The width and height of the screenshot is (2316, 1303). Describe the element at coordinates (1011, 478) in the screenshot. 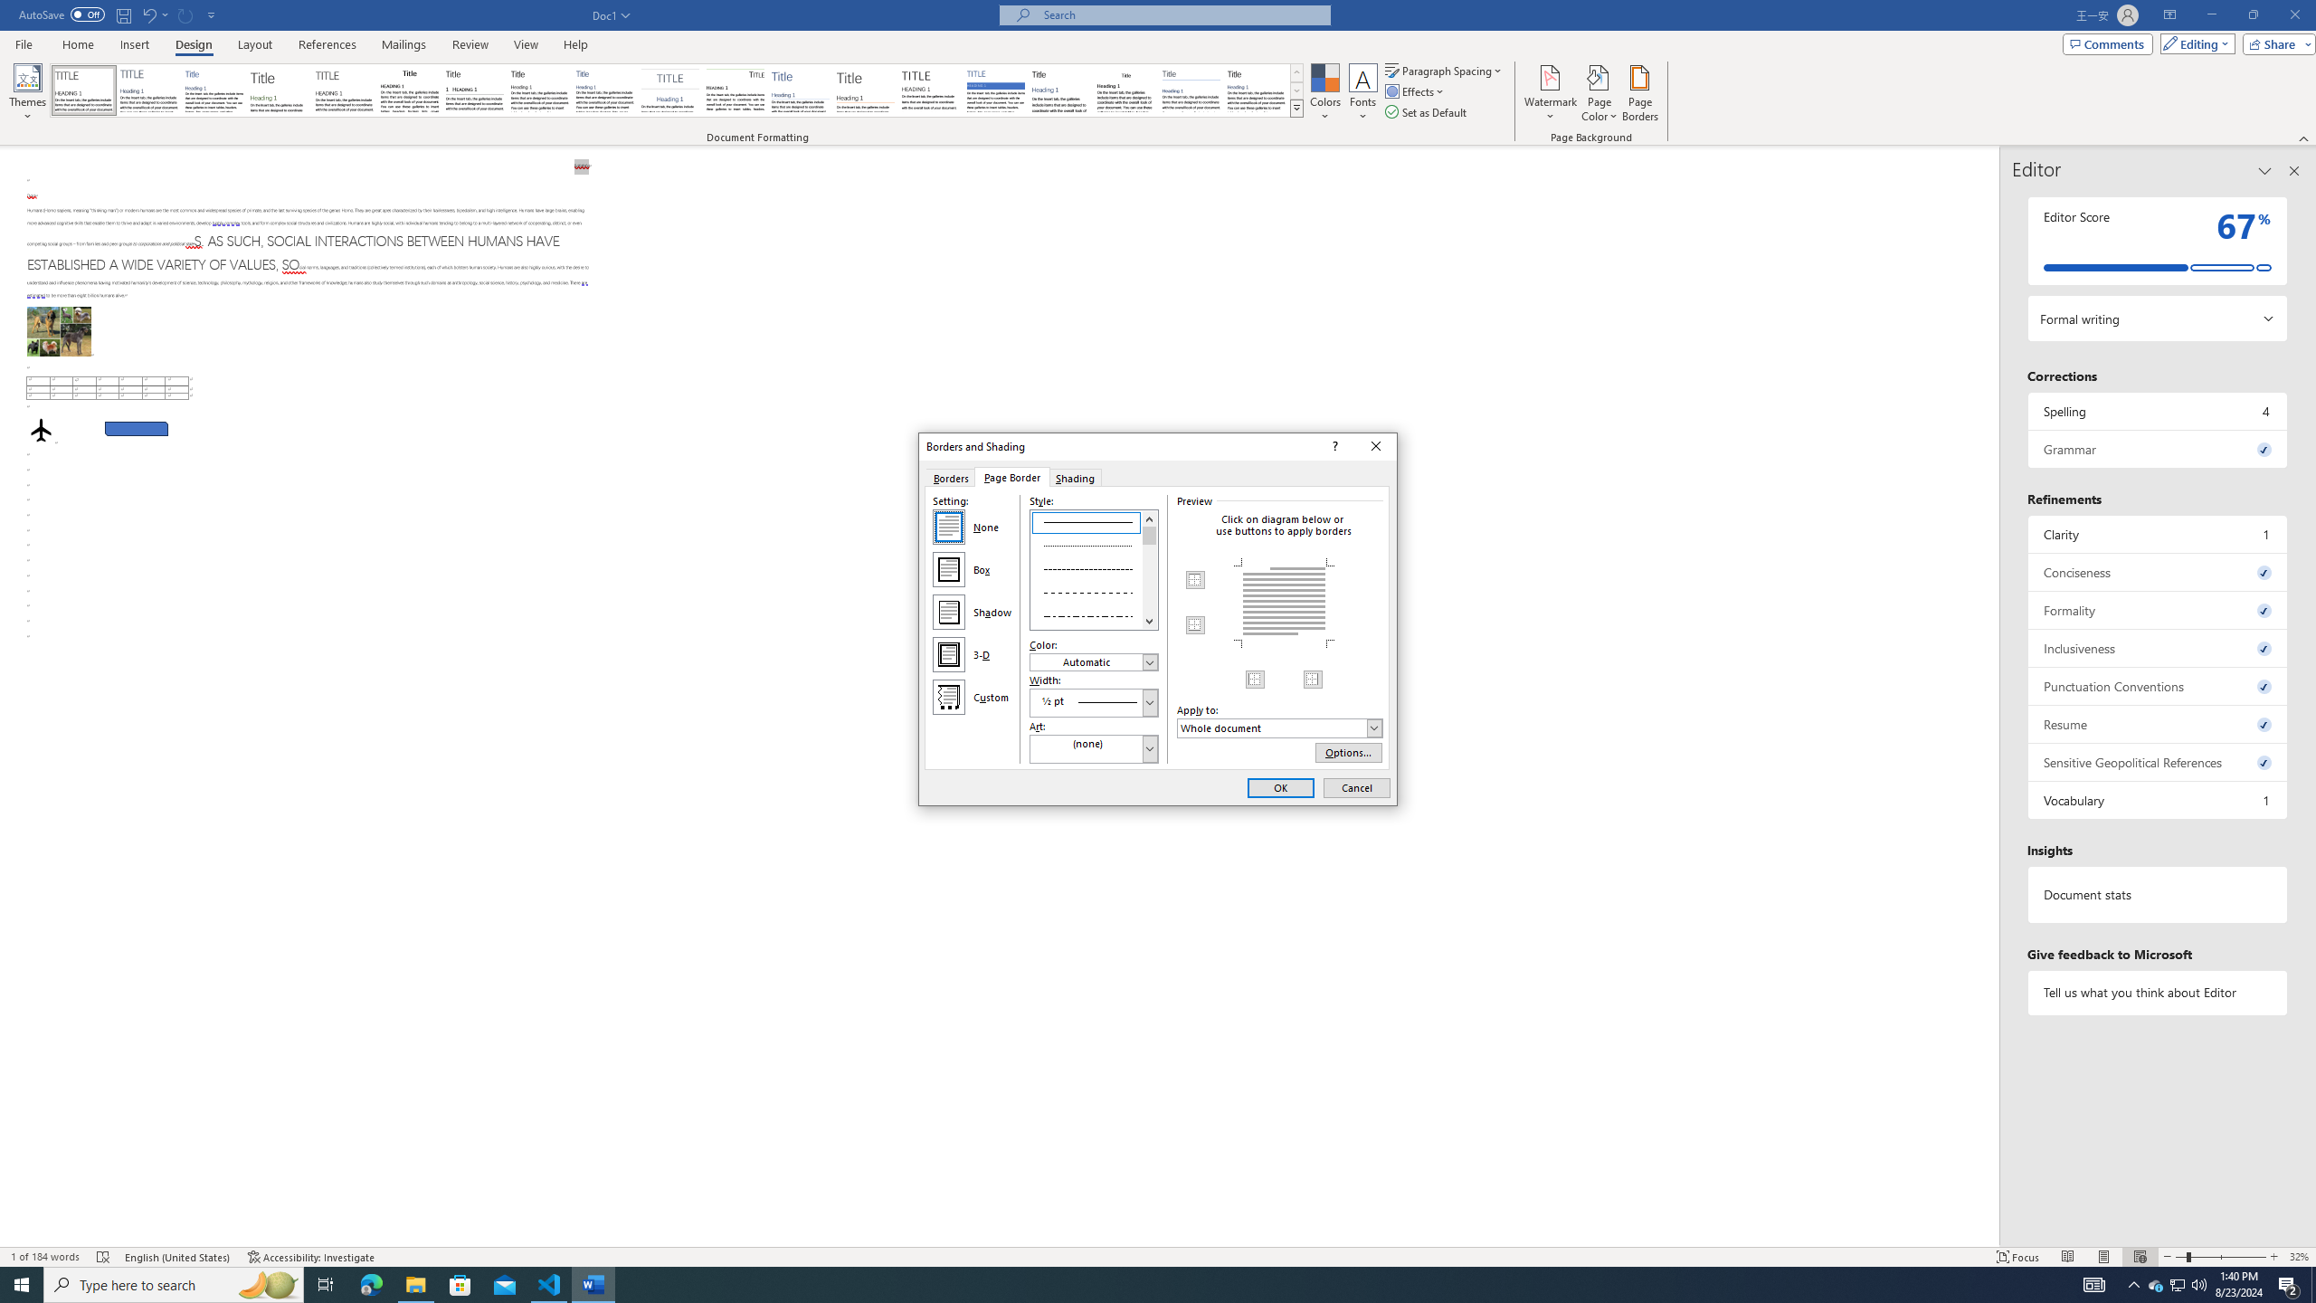

I see `Page Border` at that location.